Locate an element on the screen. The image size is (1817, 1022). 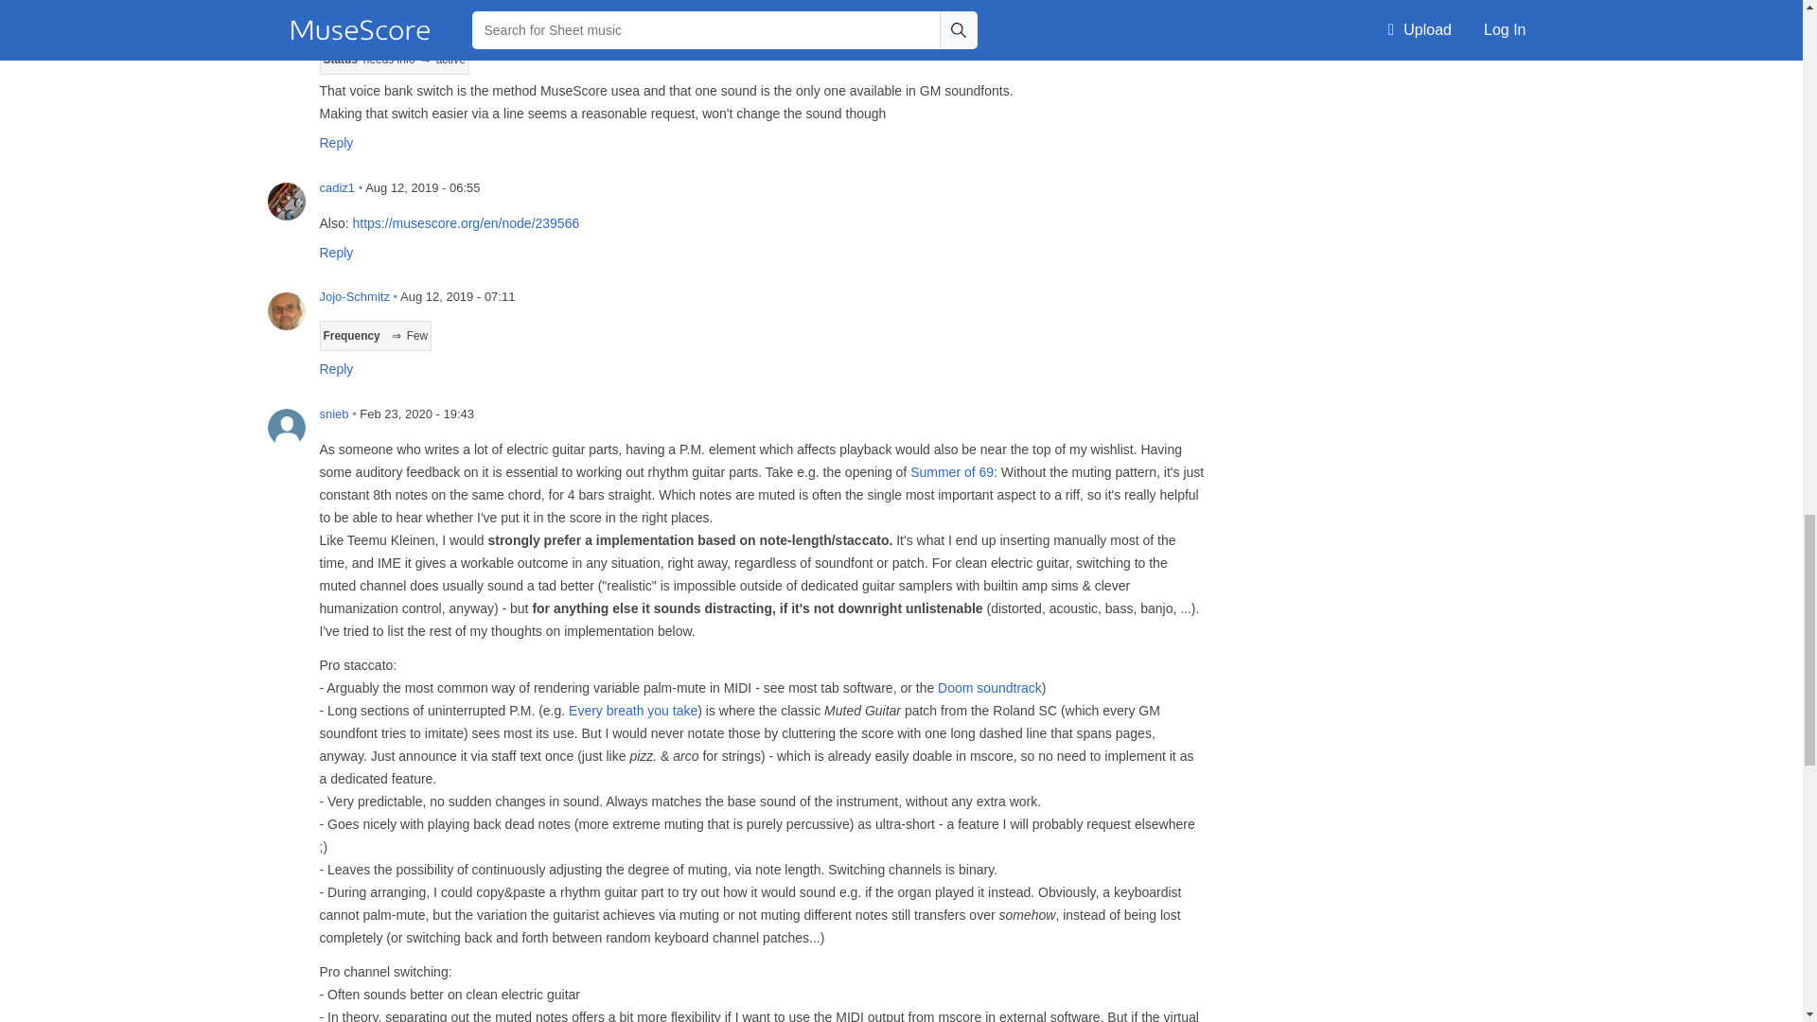
Jojo-Schmitz is located at coordinates (286, 34).